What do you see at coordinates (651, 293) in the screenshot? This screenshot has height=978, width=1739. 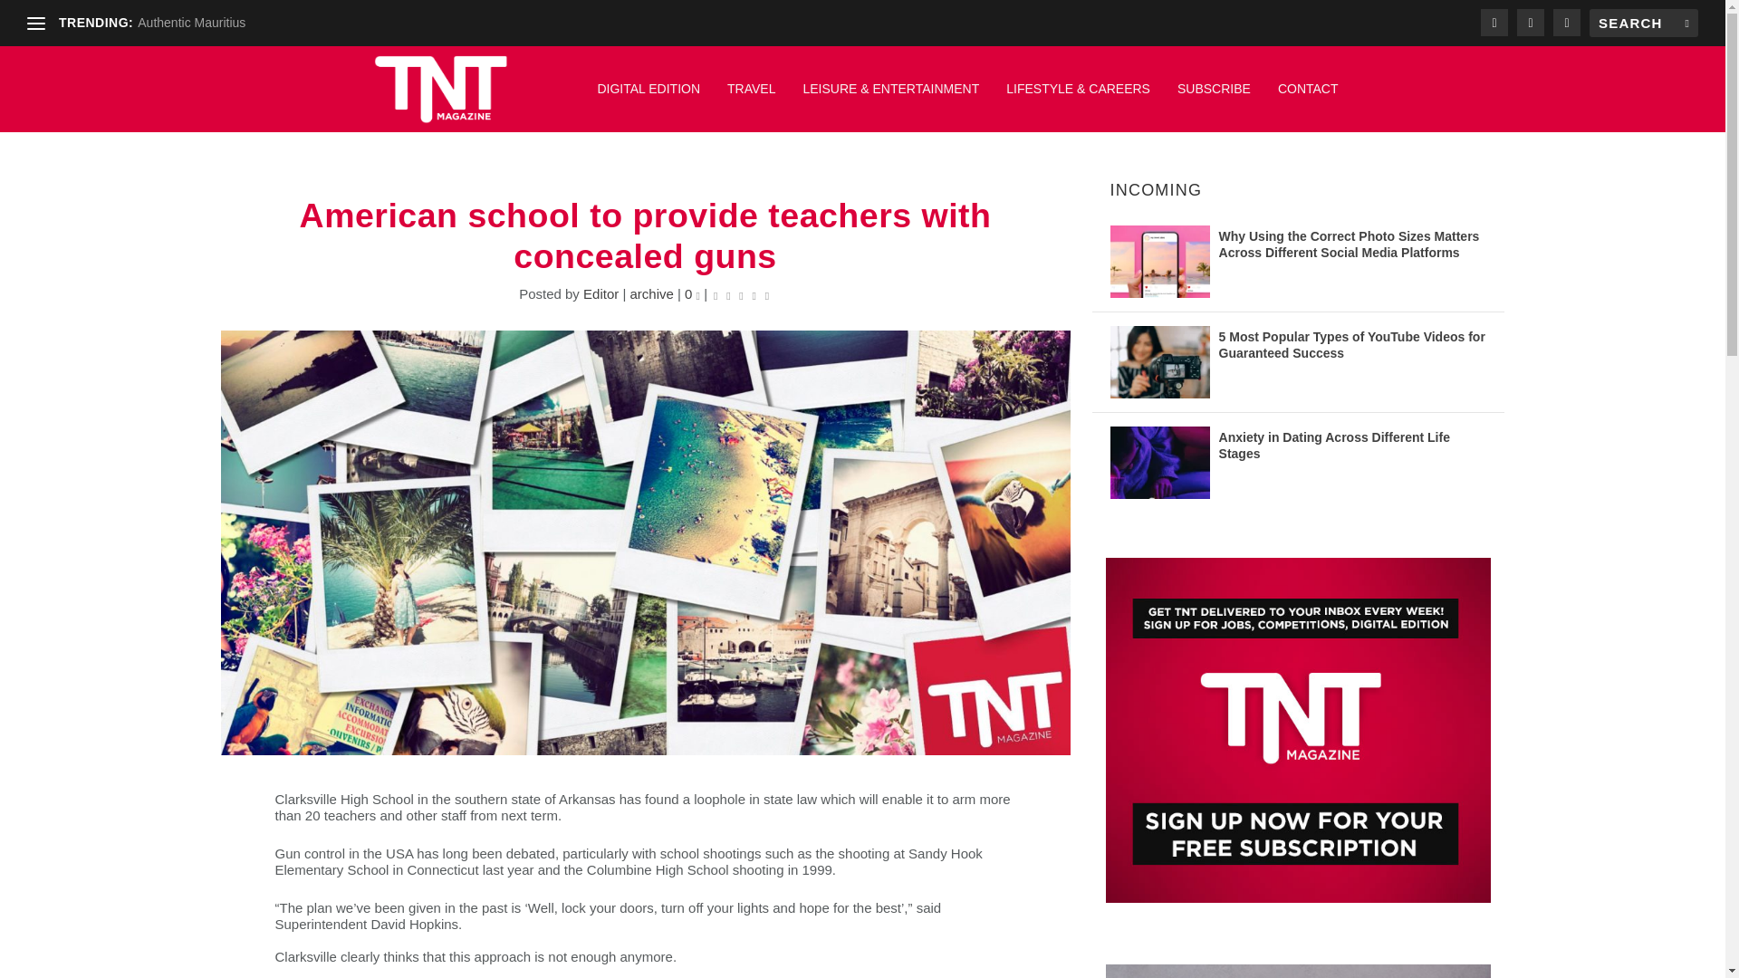 I see `archive` at bounding box center [651, 293].